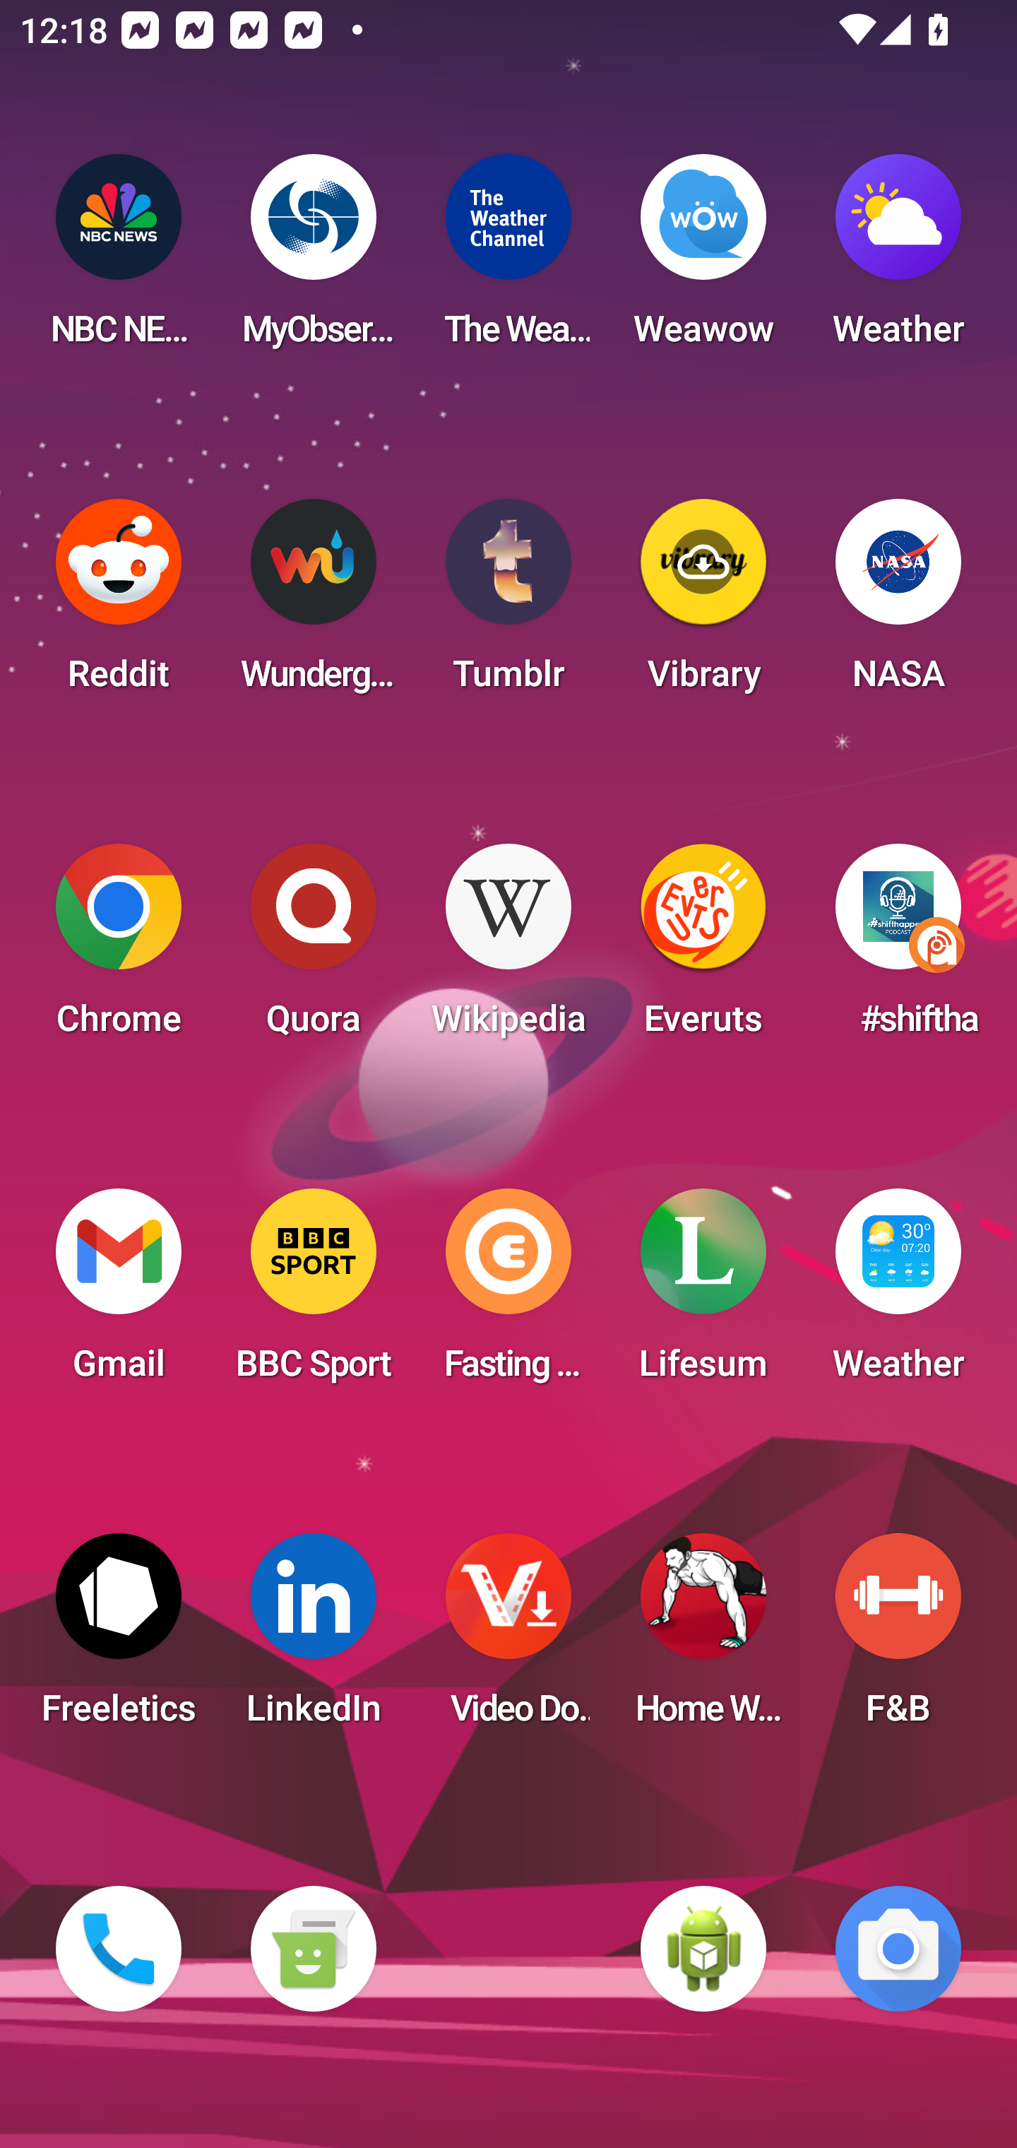  Describe the element at coordinates (509, 948) in the screenshot. I see `Wikipedia` at that location.